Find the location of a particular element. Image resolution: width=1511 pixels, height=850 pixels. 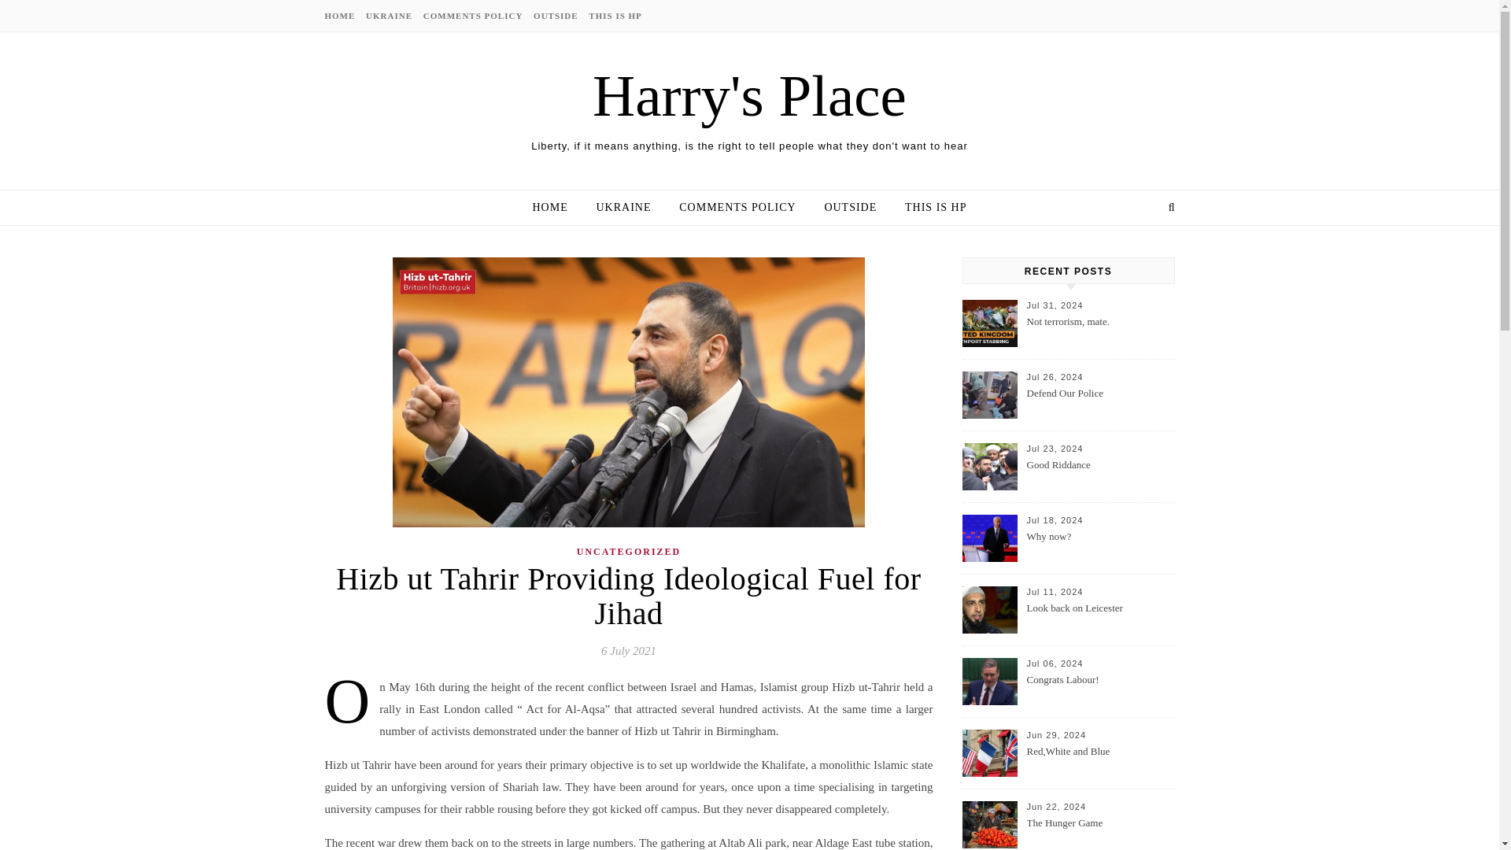

OUTSIDE is located at coordinates (850, 208).